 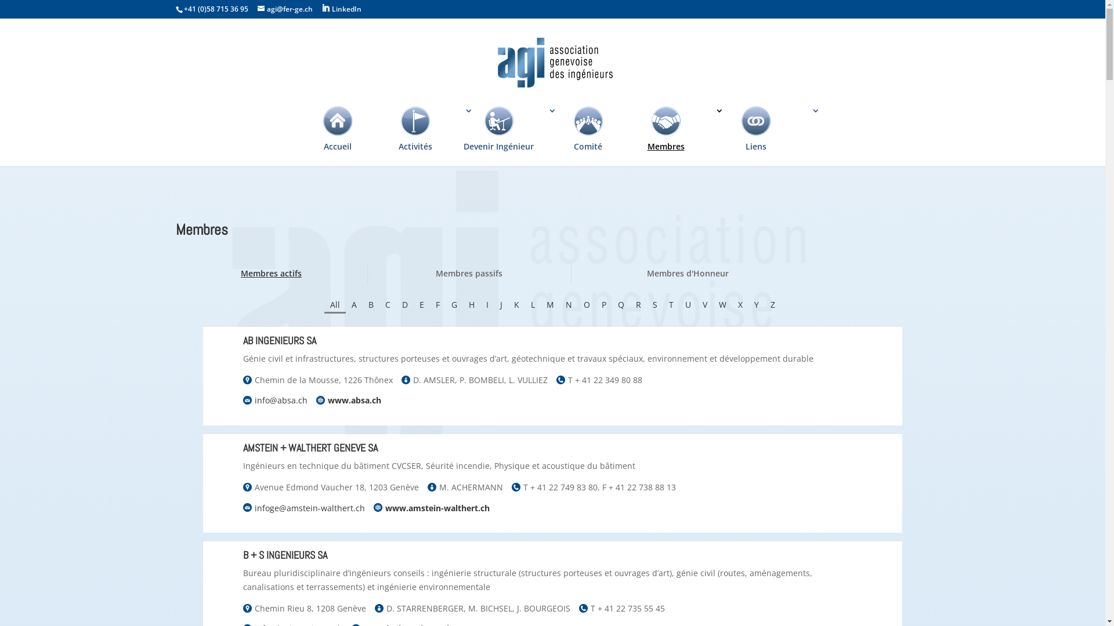 I want to click on A, so click(x=354, y=305).